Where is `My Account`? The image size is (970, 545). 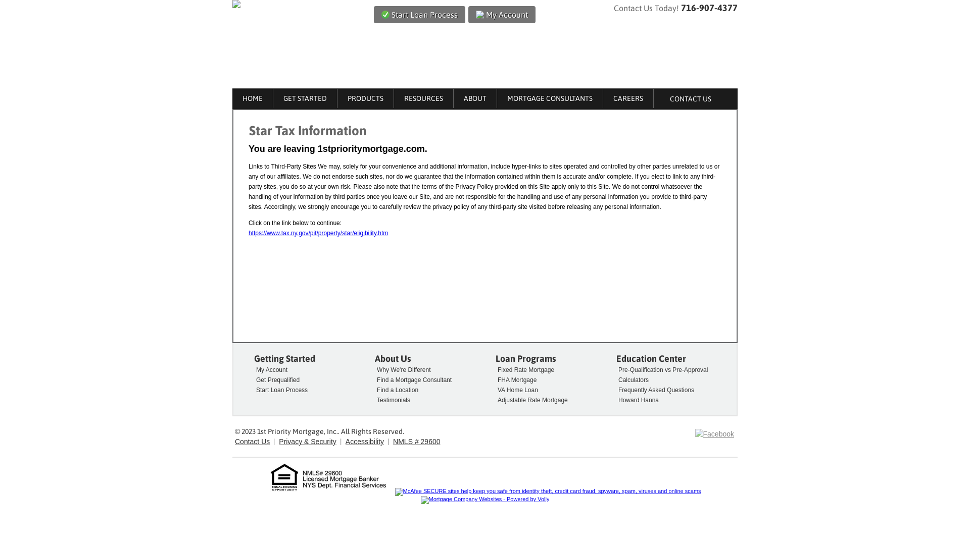
My Account is located at coordinates (271, 370).